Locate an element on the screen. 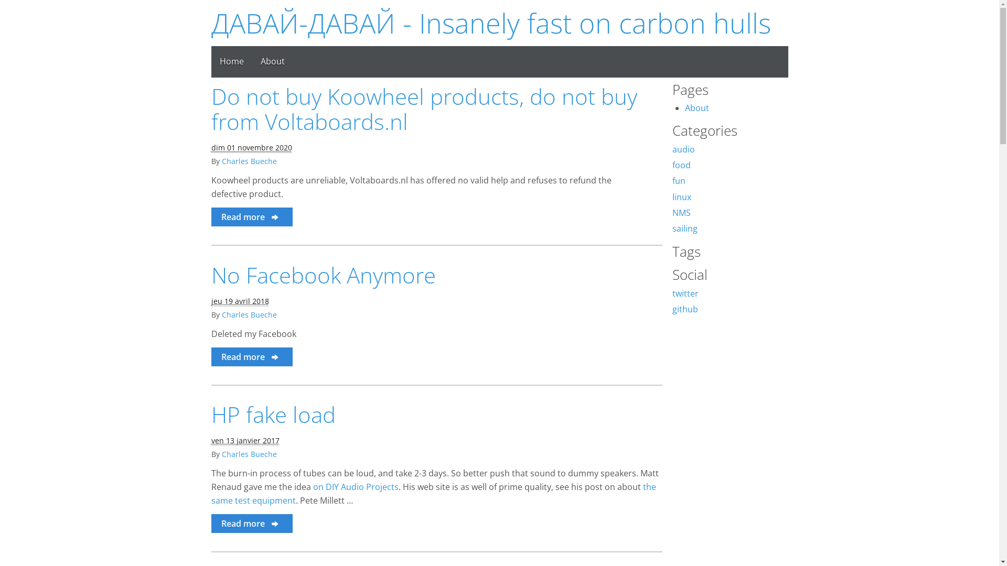 The width and height of the screenshot is (1007, 566). linux is located at coordinates (682, 197).